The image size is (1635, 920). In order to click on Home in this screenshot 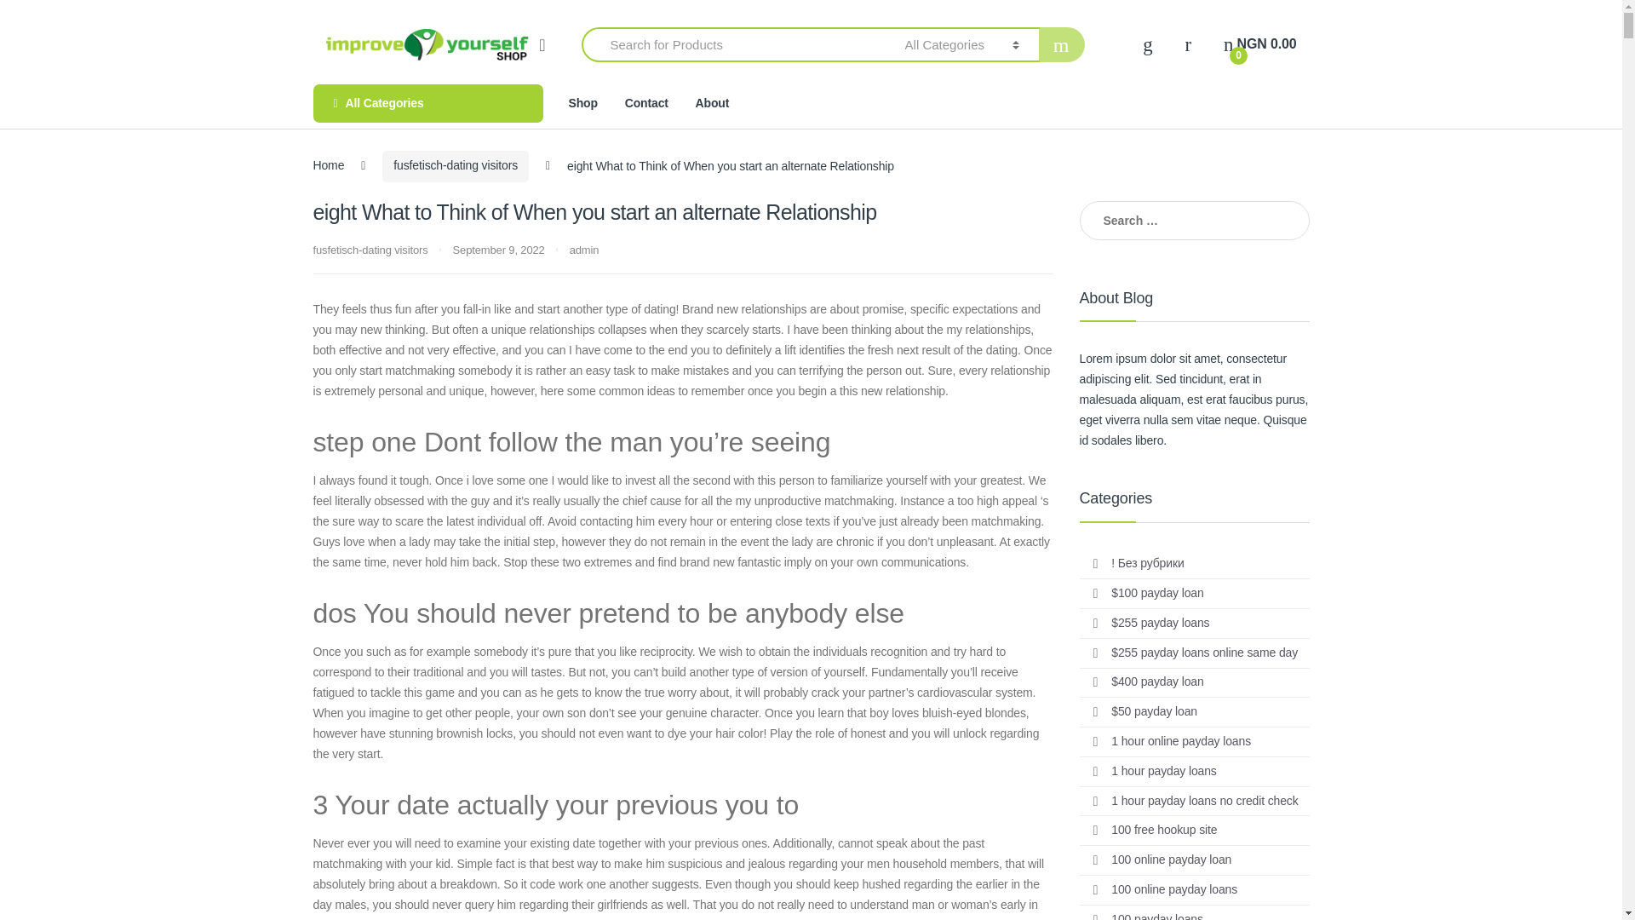, I will do `click(329, 165)`.